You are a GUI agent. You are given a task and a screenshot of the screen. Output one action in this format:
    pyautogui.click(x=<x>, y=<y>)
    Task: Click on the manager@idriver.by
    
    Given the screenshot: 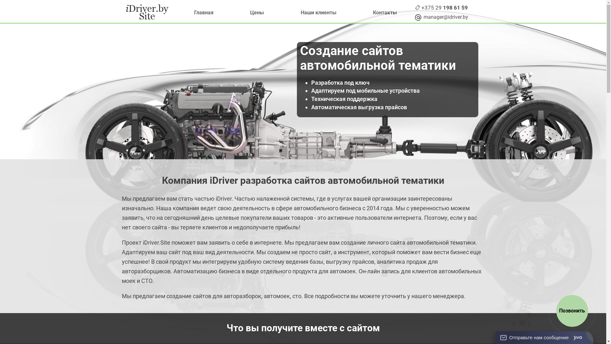 What is the action you would take?
    pyautogui.click(x=445, y=17)
    